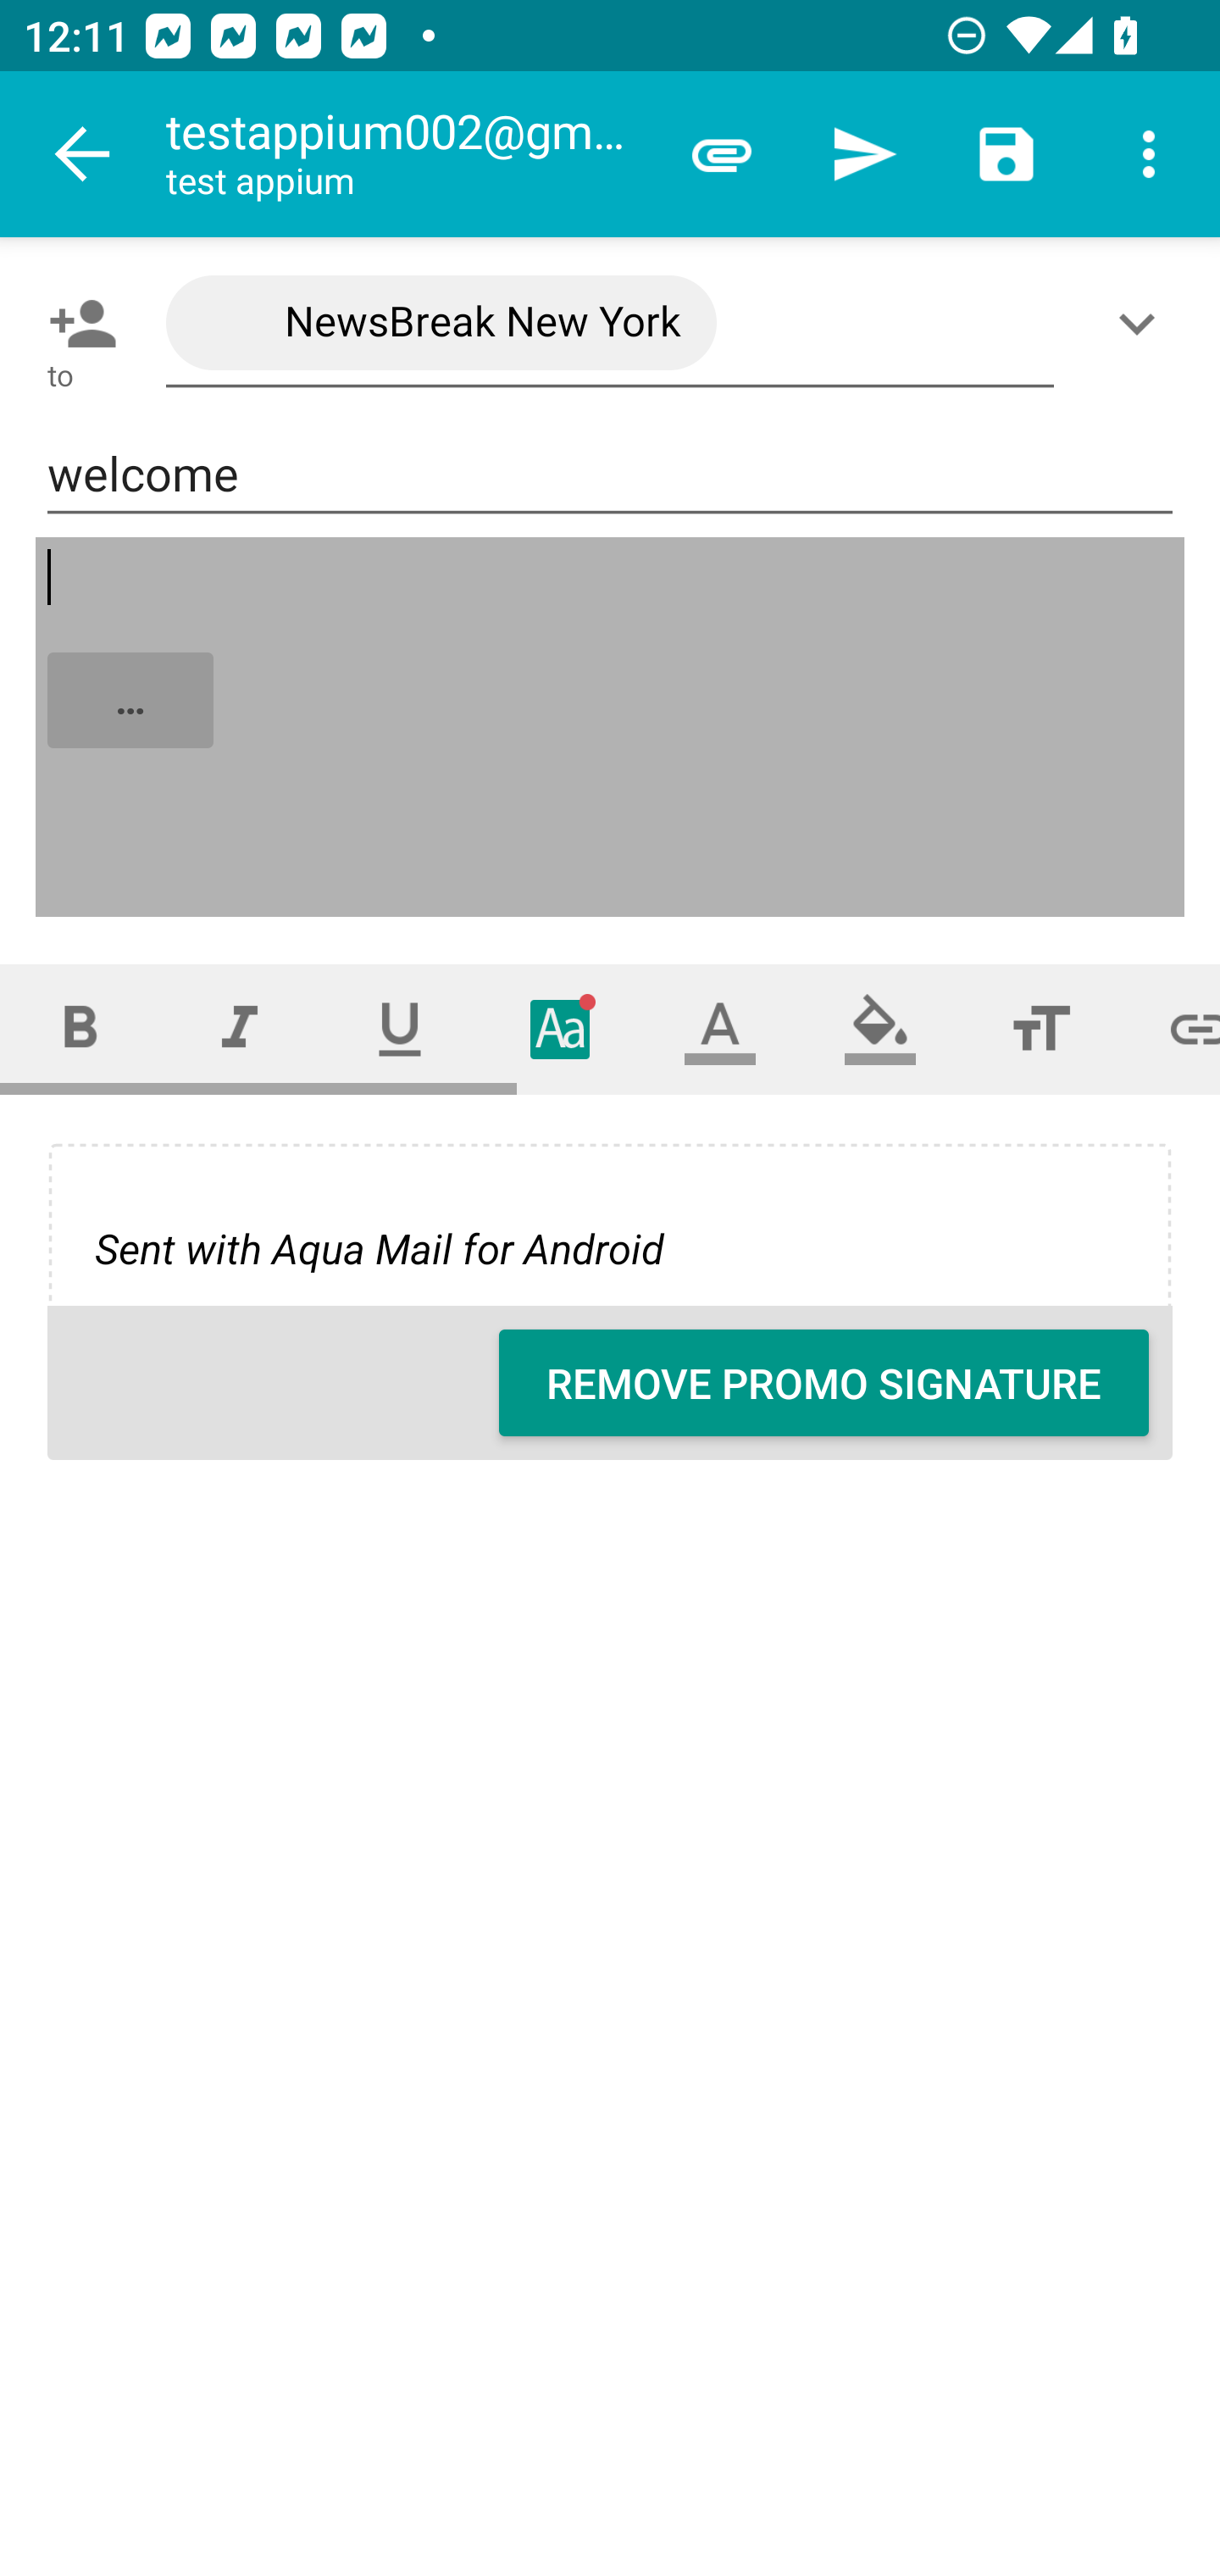 The width and height of the screenshot is (1220, 2576). What do you see at coordinates (864, 154) in the screenshot?
I see `Send` at bounding box center [864, 154].